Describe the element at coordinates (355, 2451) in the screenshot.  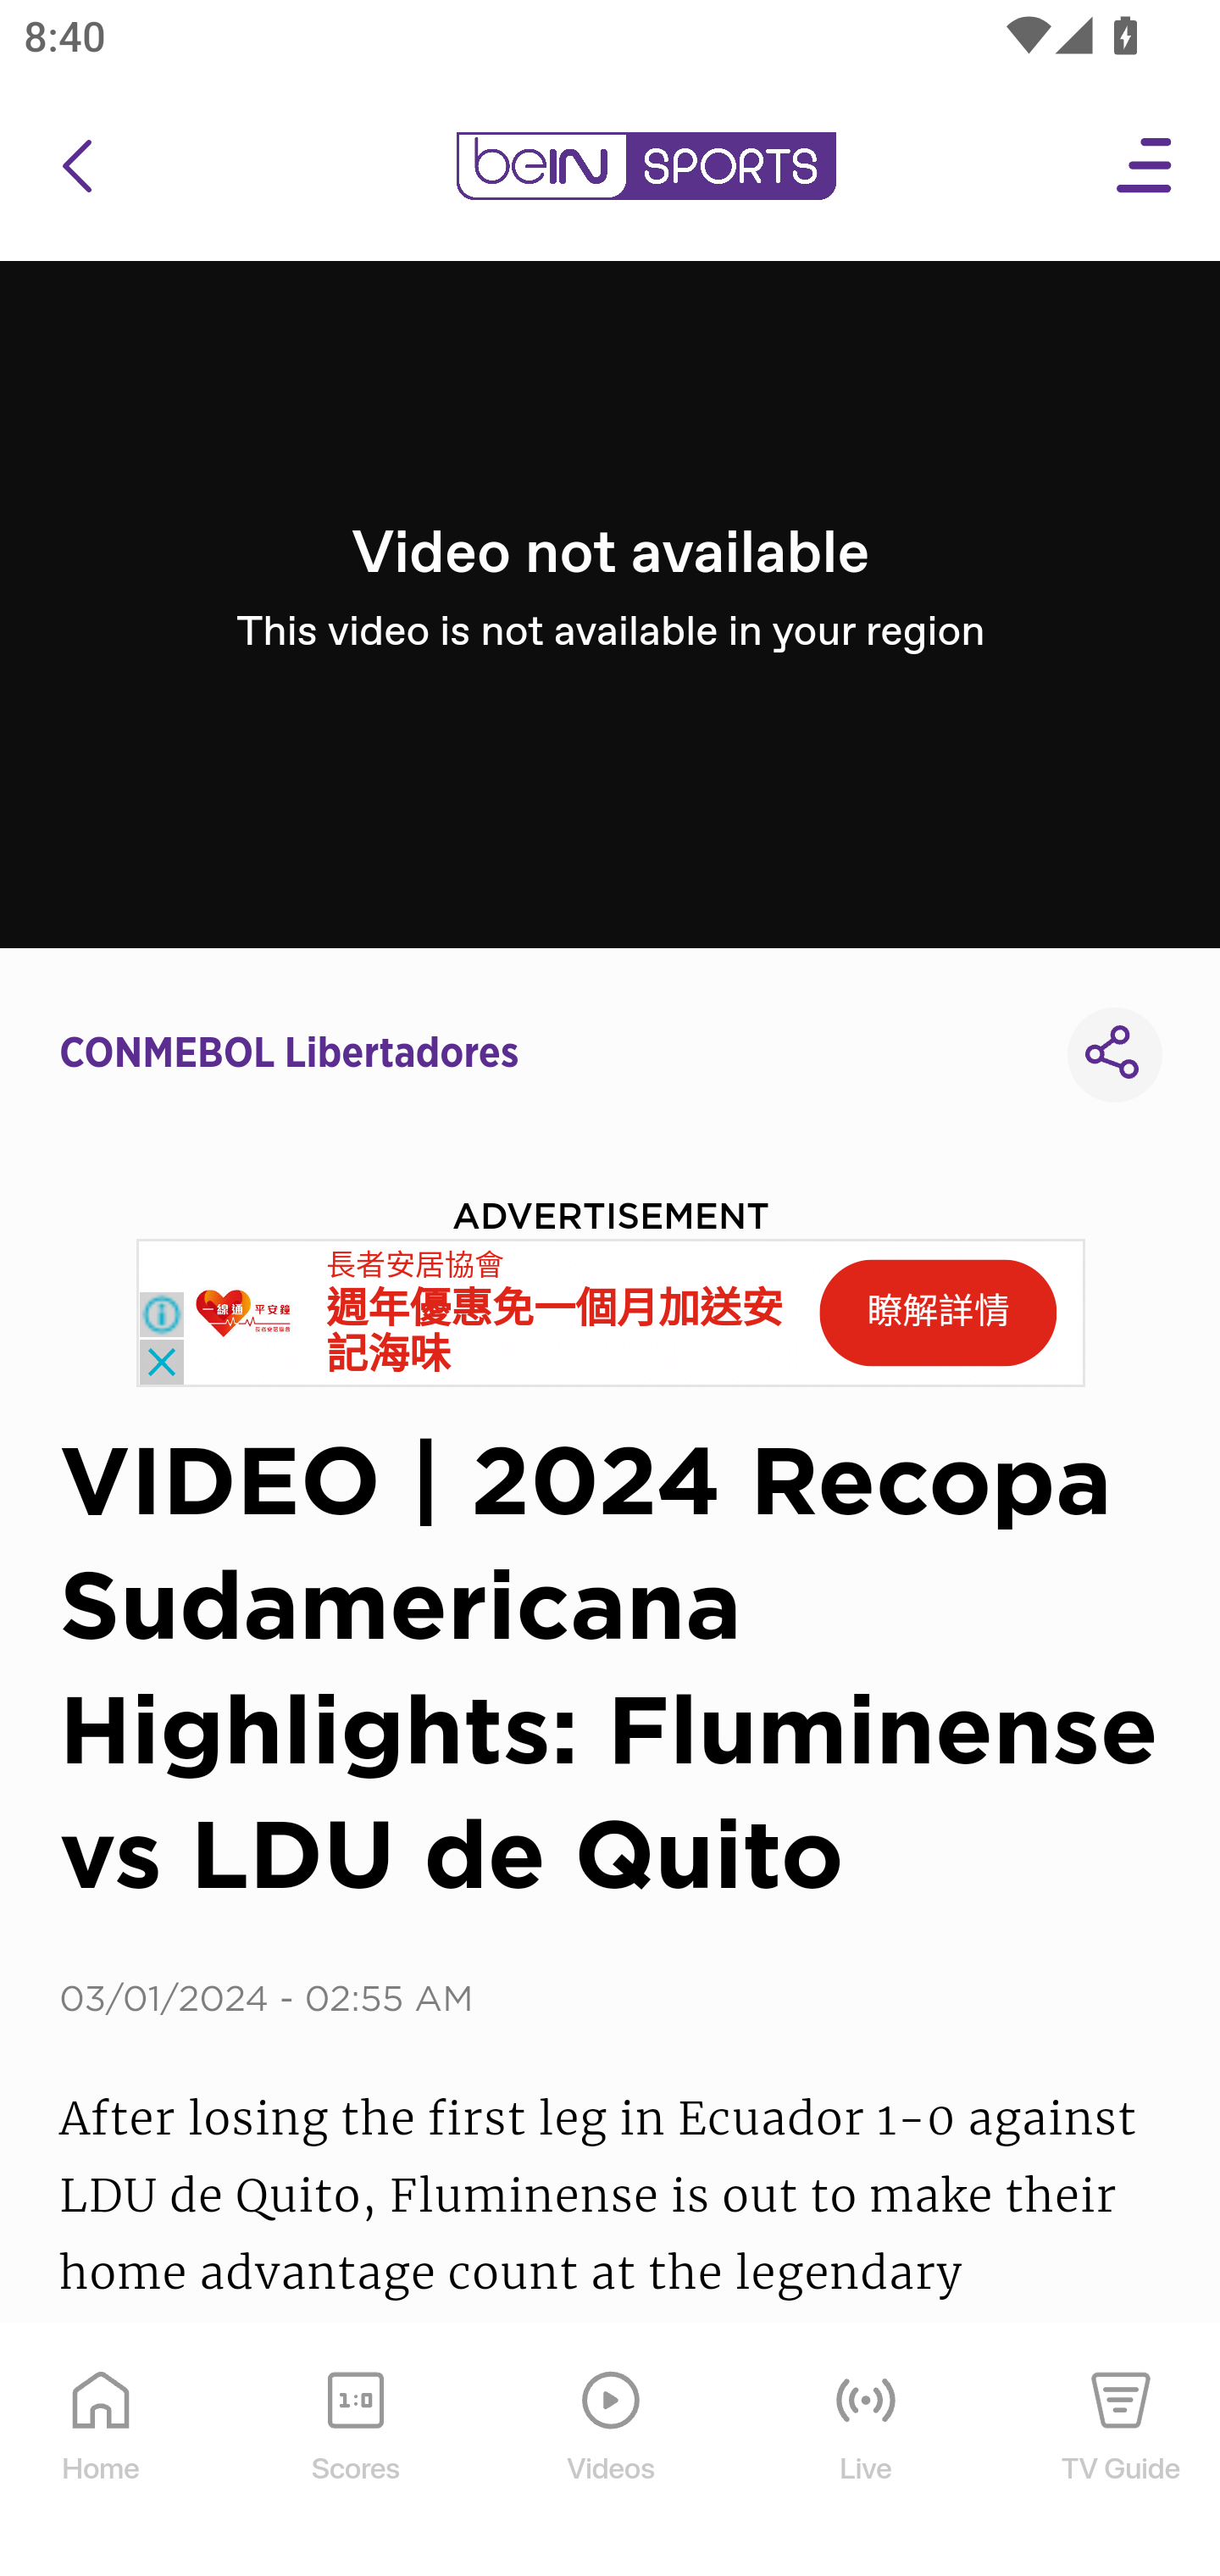
I see `Scores Scores Icon Scores` at that location.